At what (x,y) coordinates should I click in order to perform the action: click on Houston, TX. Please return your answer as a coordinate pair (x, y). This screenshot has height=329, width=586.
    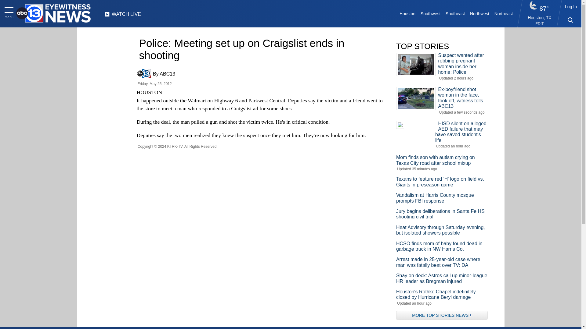
    Looking at the image, I should click on (540, 17).